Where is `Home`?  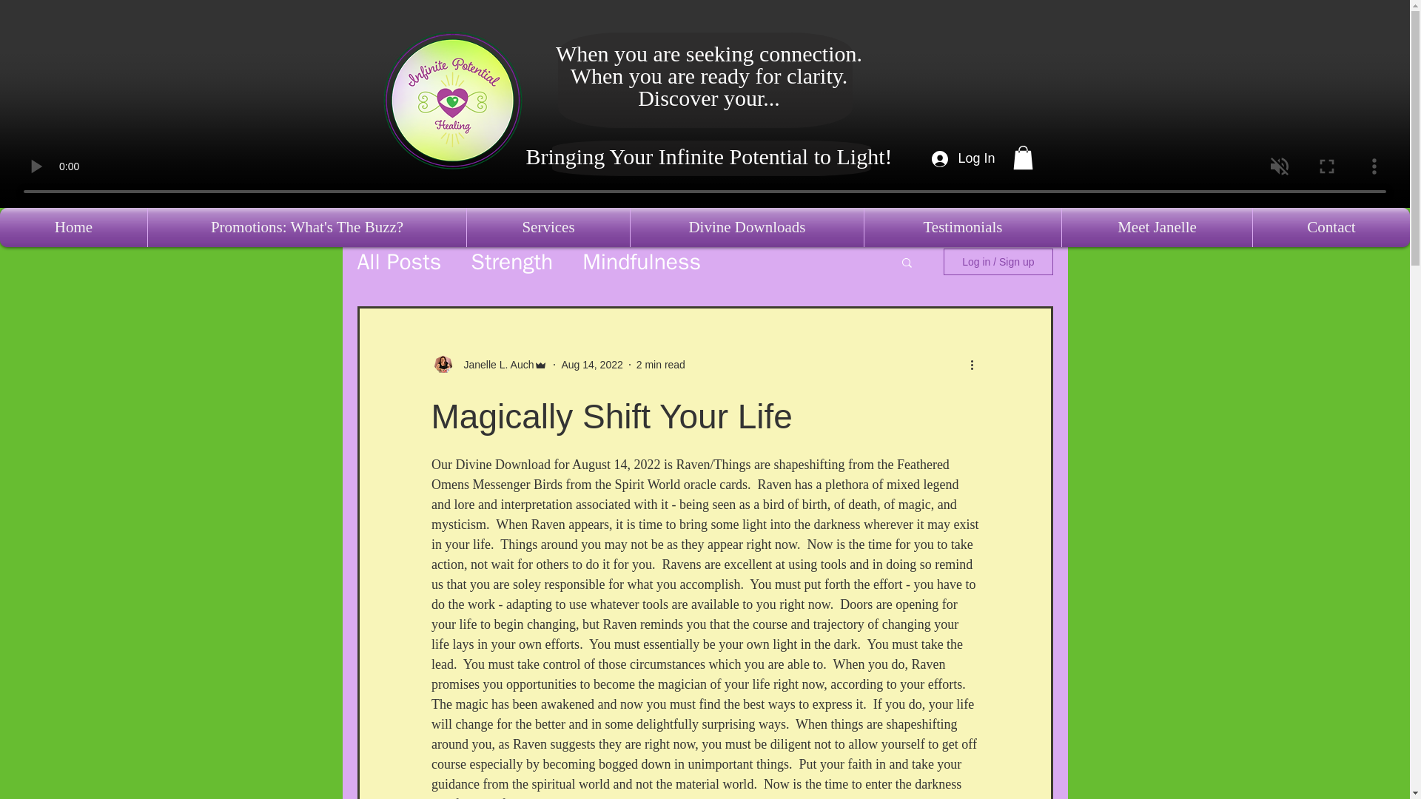
Home is located at coordinates (74, 226).